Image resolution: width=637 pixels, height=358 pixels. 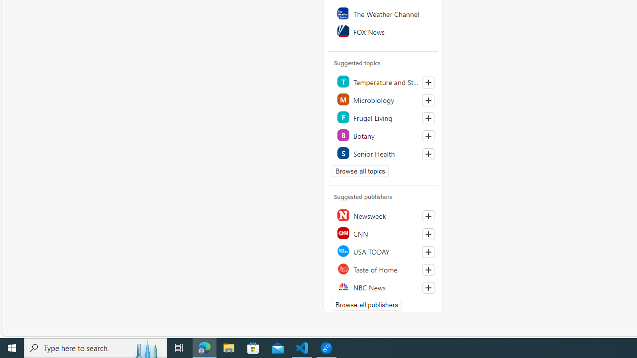 What do you see at coordinates (384, 286) in the screenshot?
I see `NBC News` at bounding box center [384, 286].